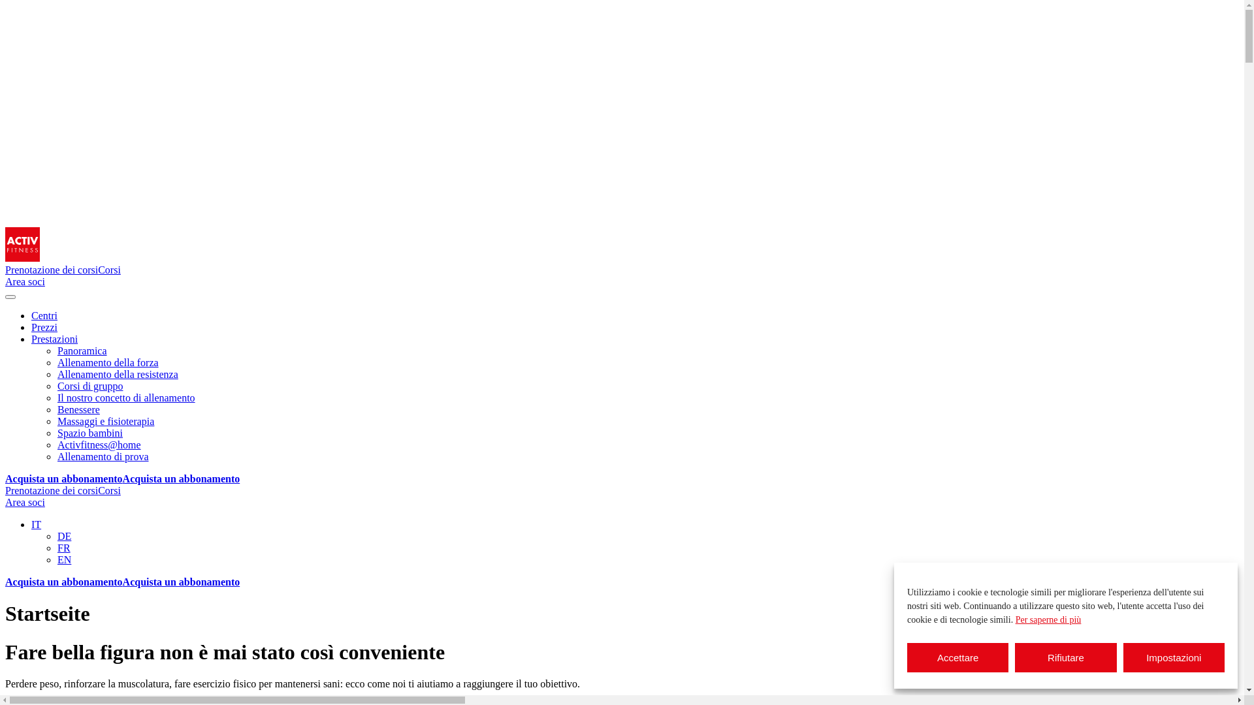 The width and height of the screenshot is (1254, 705). I want to click on EN, so click(64, 560).